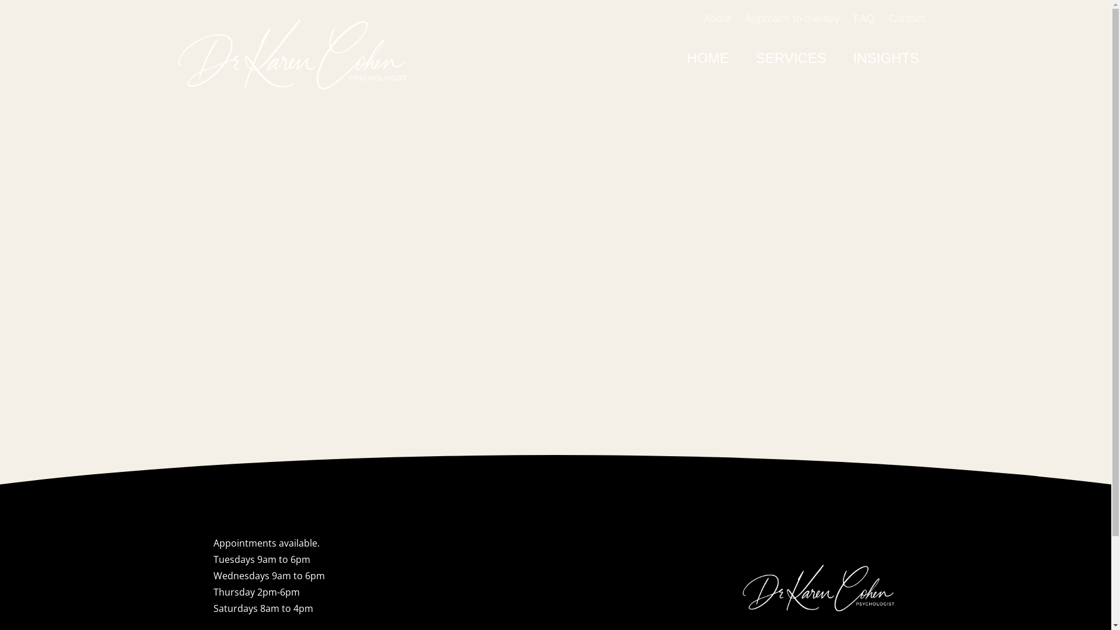  What do you see at coordinates (792, 19) in the screenshot?
I see `Approach to therapy` at bounding box center [792, 19].